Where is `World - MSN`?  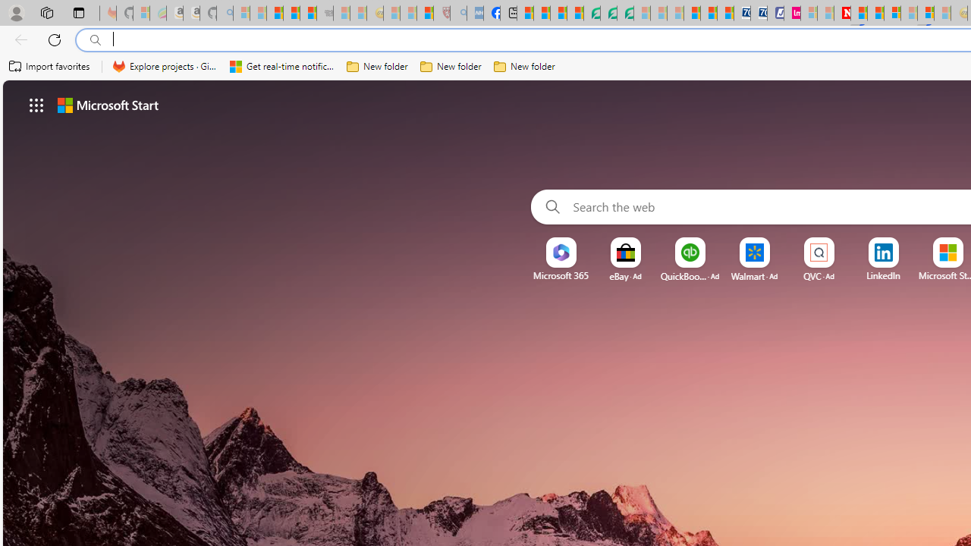 World - MSN is located at coordinates (558, 14).